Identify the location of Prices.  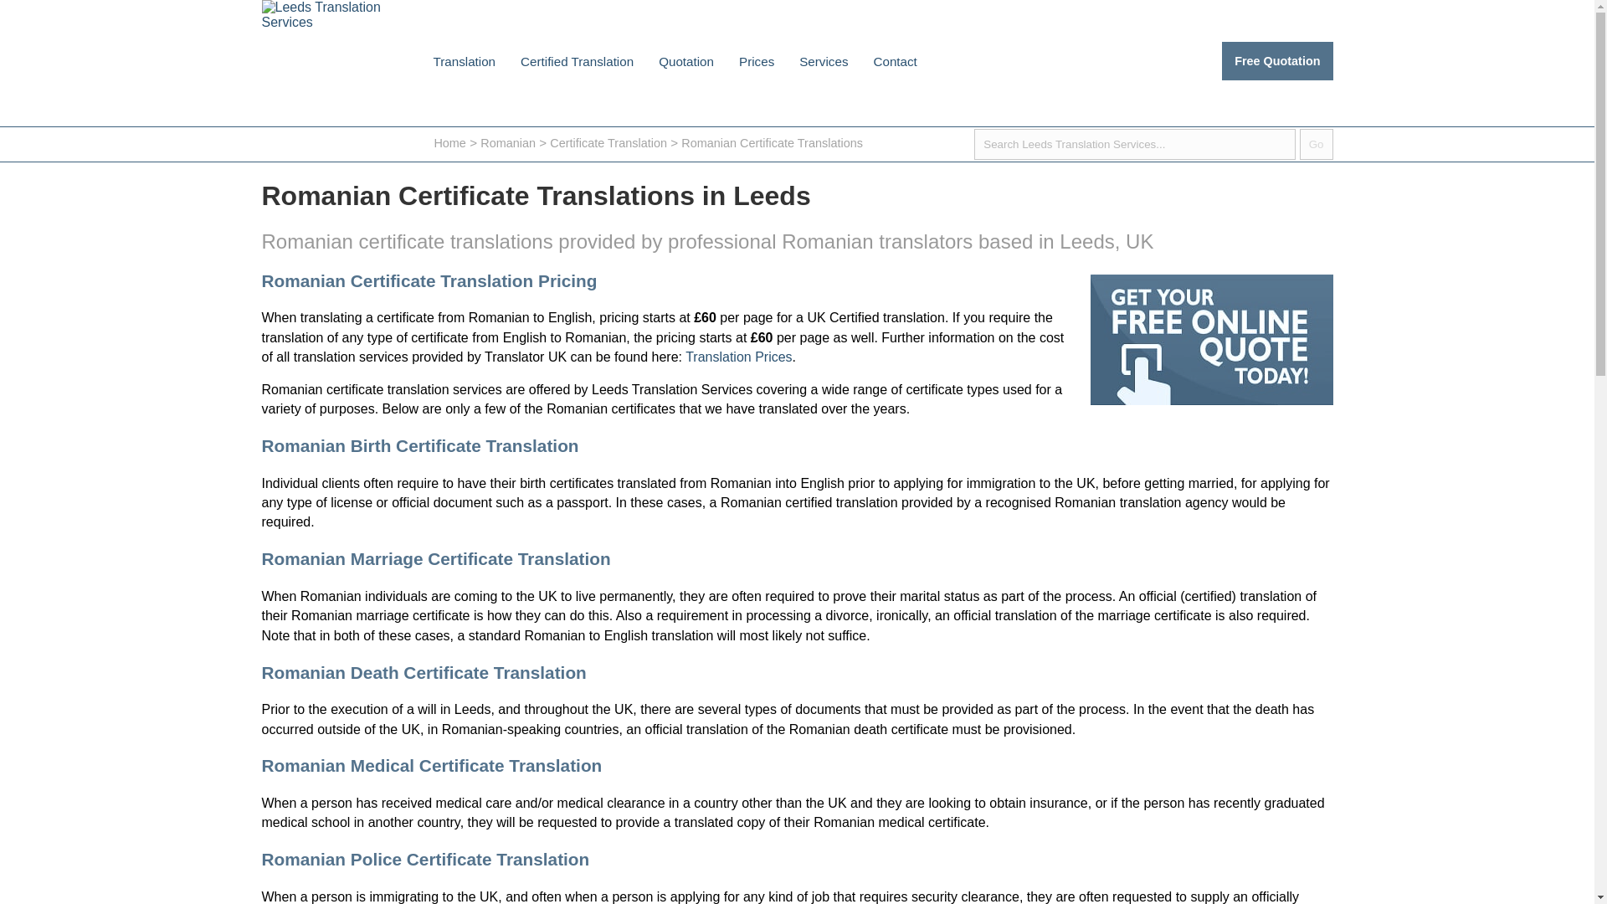
(757, 61).